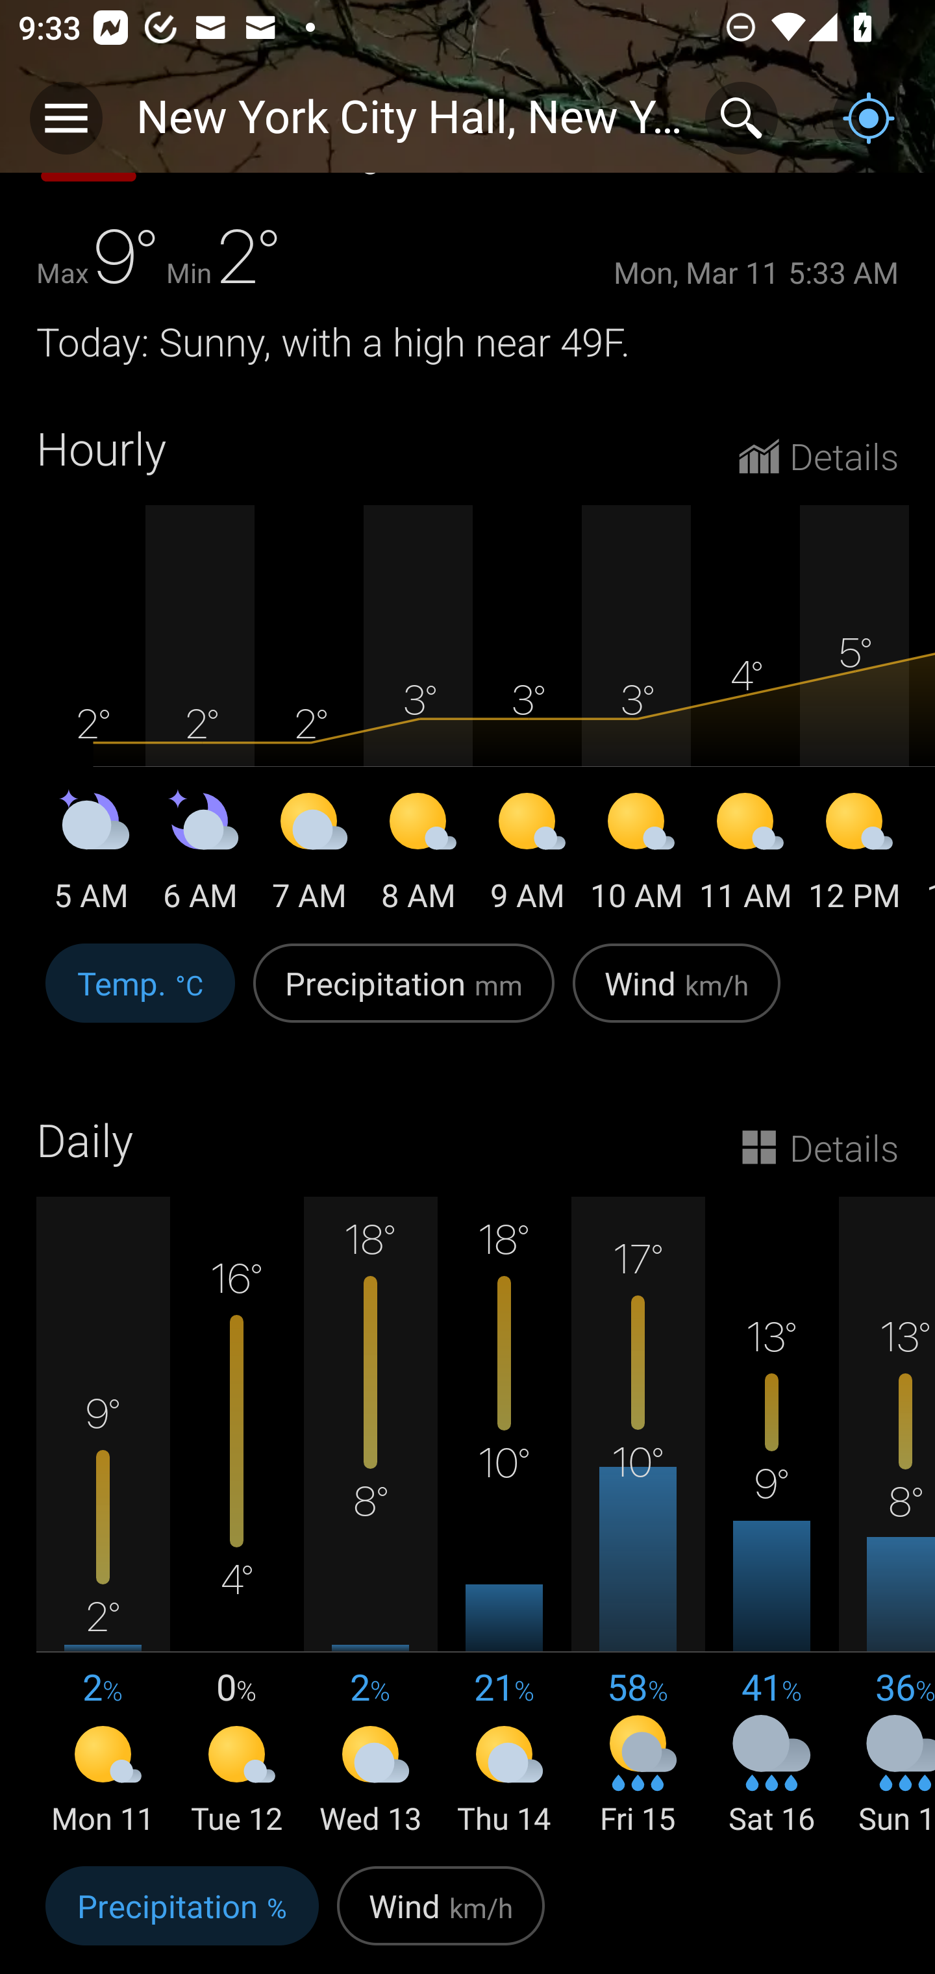 Image resolution: width=935 pixels, height=1974 pixels. I want to click on 17° 10° 58 % Fri 15, so click(638, 1518).